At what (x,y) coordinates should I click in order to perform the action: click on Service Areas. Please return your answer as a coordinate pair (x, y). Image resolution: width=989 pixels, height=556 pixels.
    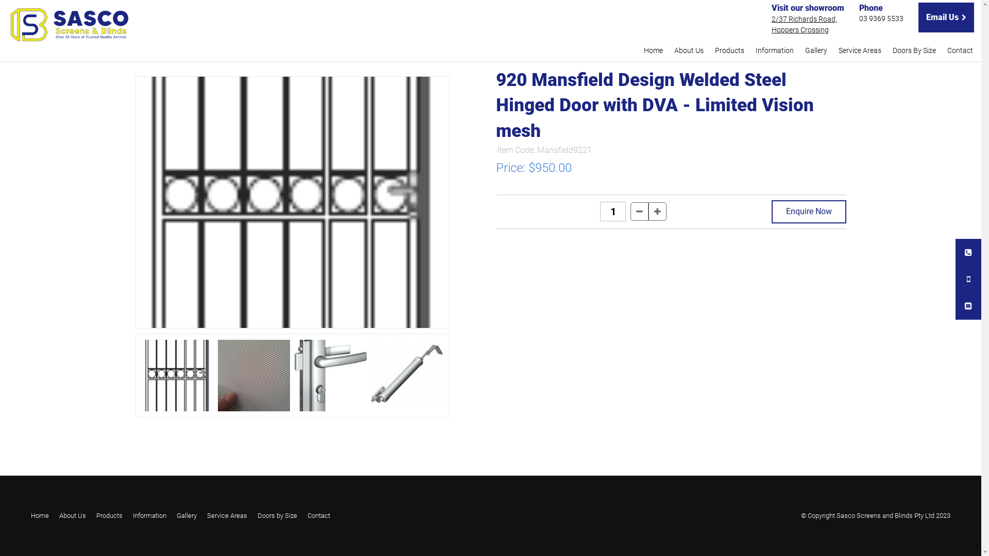
    Looking at the image, I should click on (860, 50).